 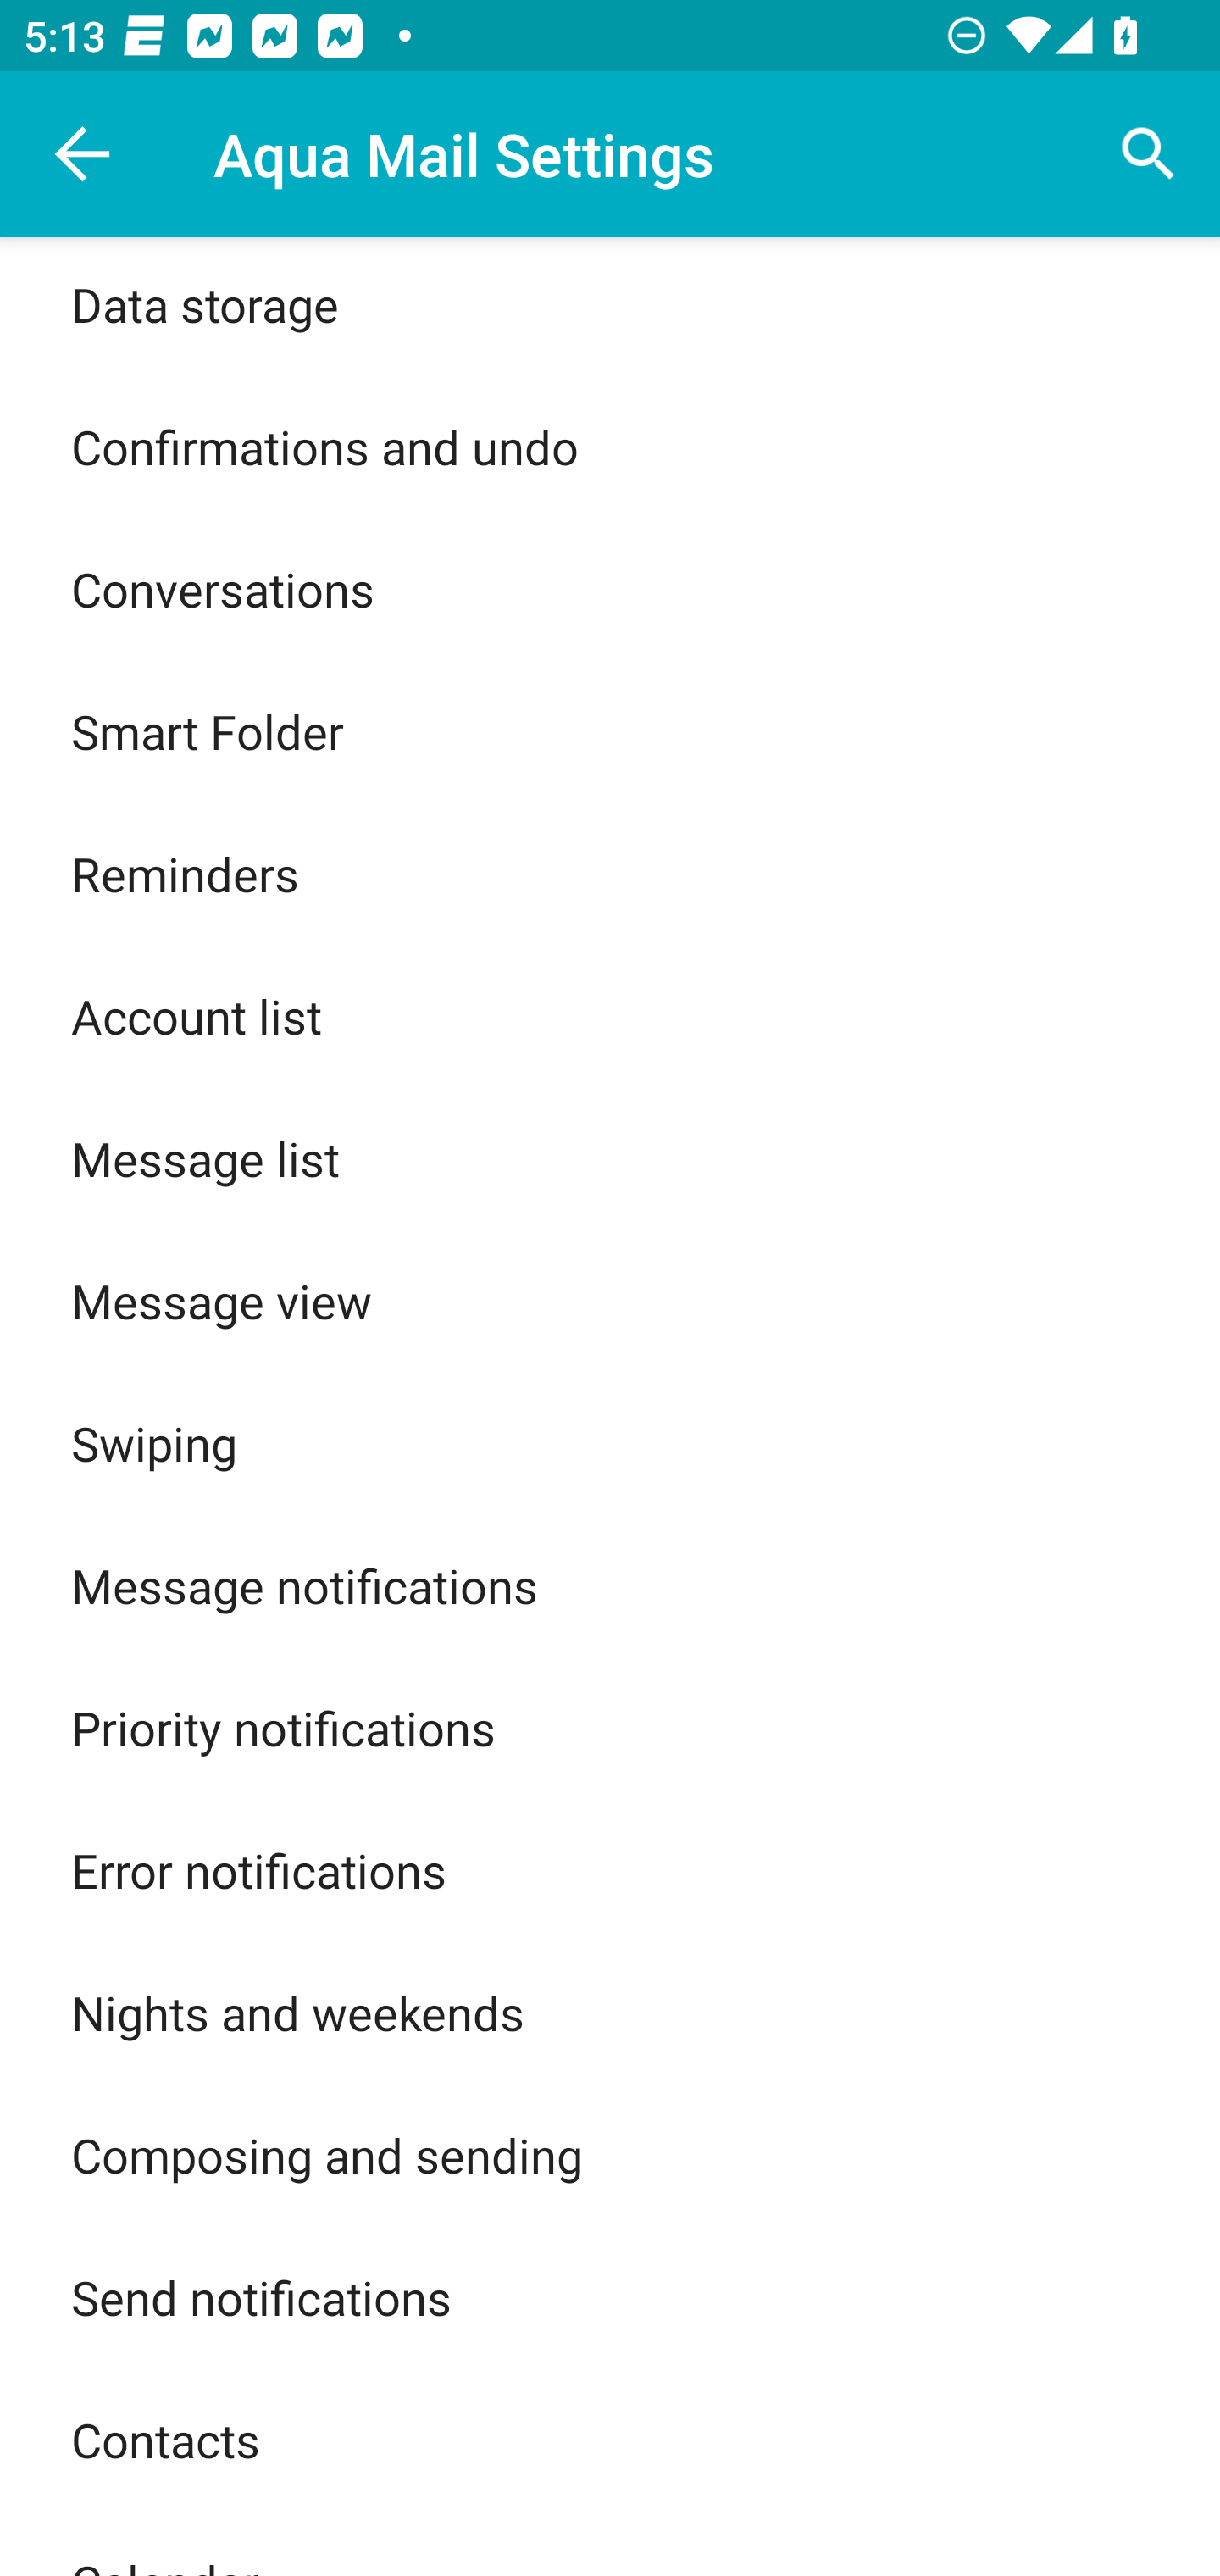 I want to click on Reminders, so click(x=610, y=874).